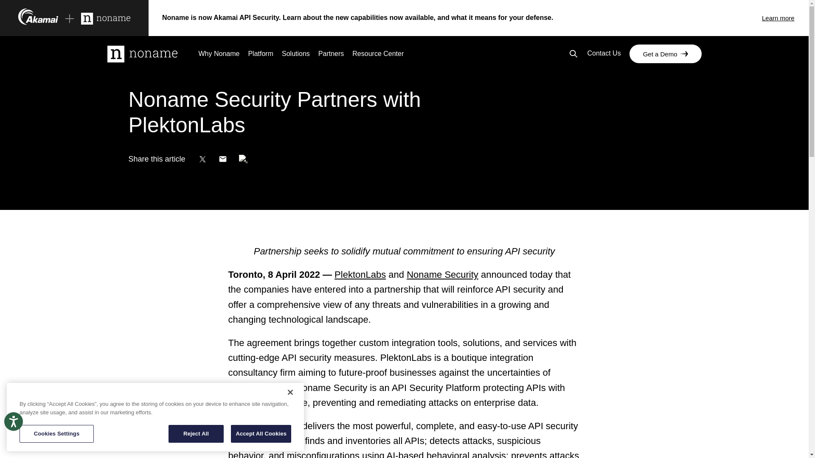 The height and width of the screenshot is (458, 815). What do you see at coordinates (219, 55) in the screenshot?
I see `Why Noname` at bounding box center [219, 55].